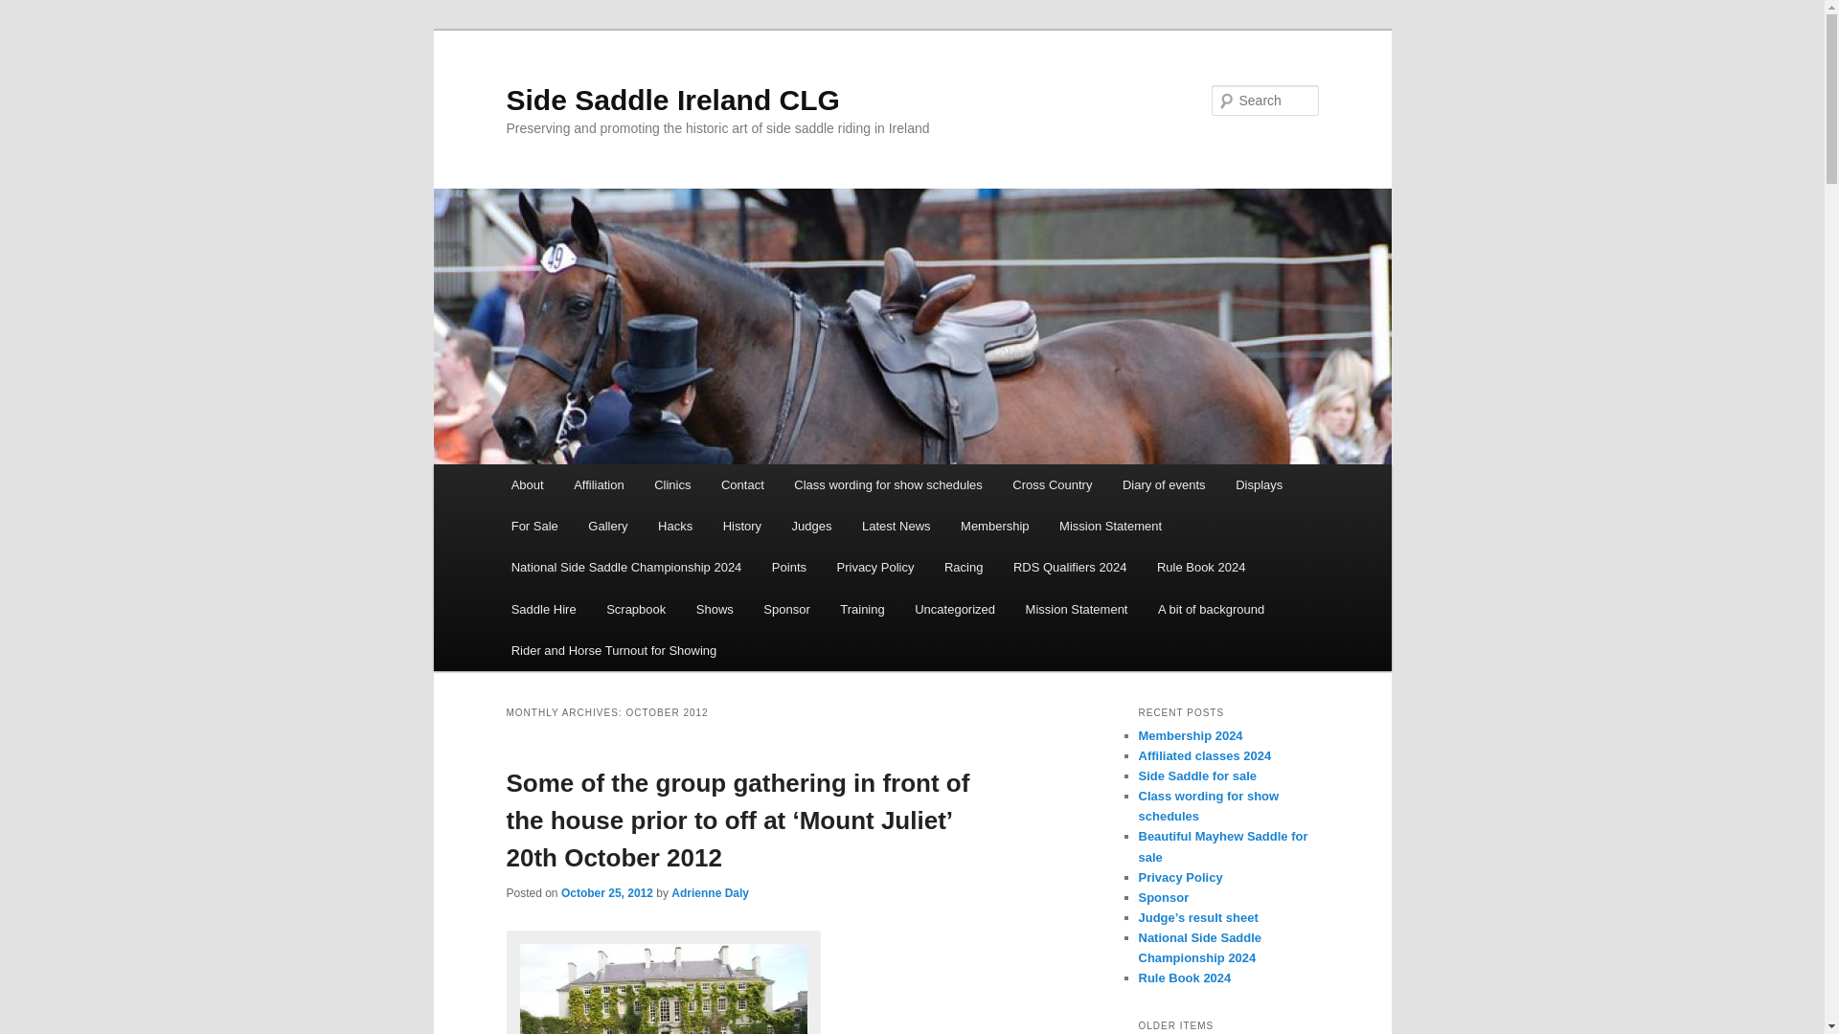 This screenshot has width=1839, height=1034. Describe the element at coordinates (789, 567) in the screenshot. I see `Points` at that location.